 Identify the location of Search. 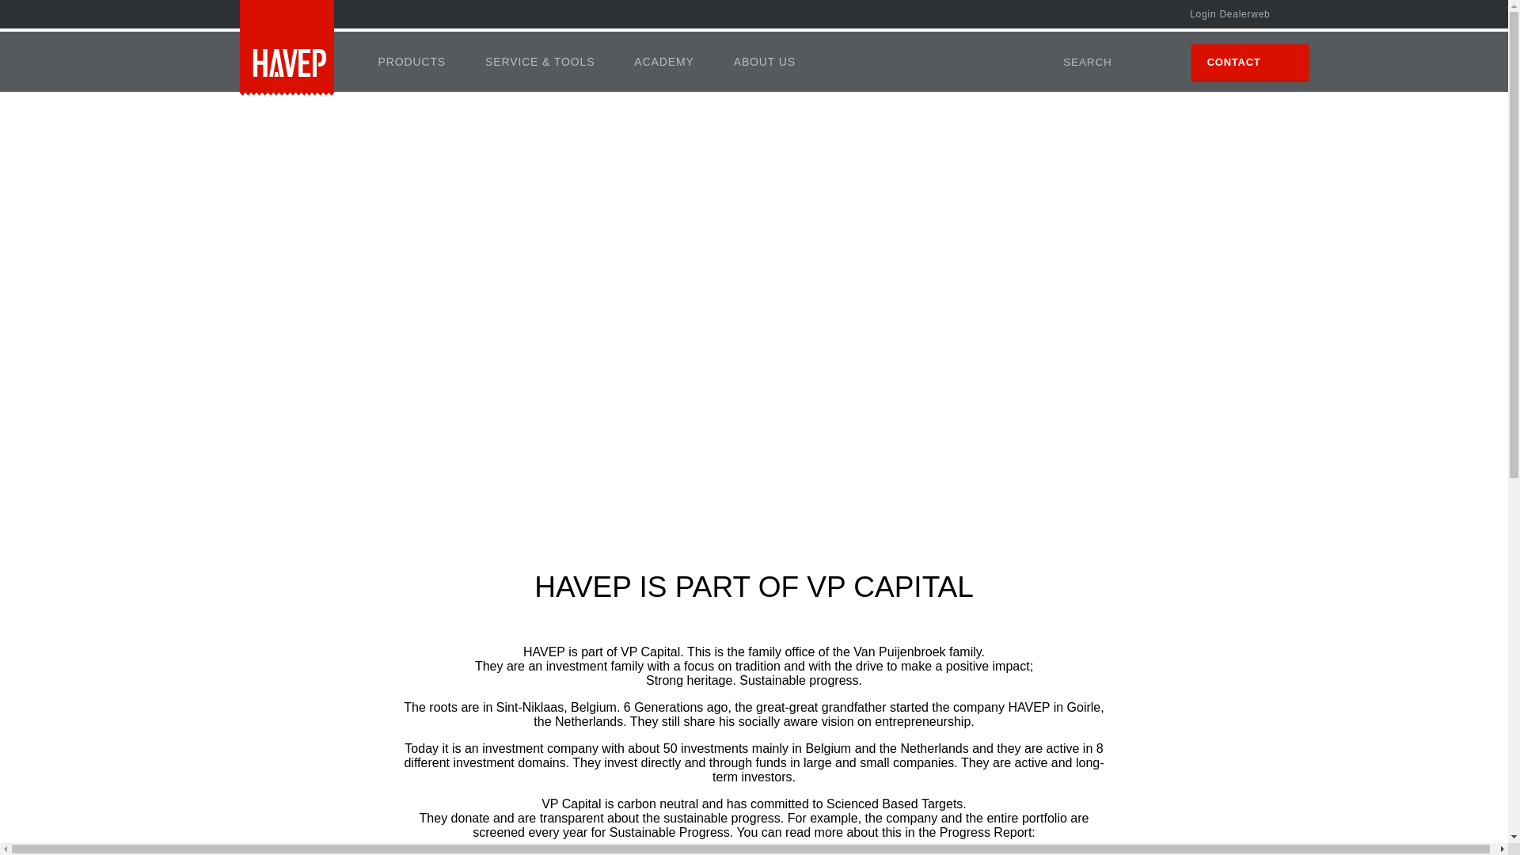
(1073, 62).